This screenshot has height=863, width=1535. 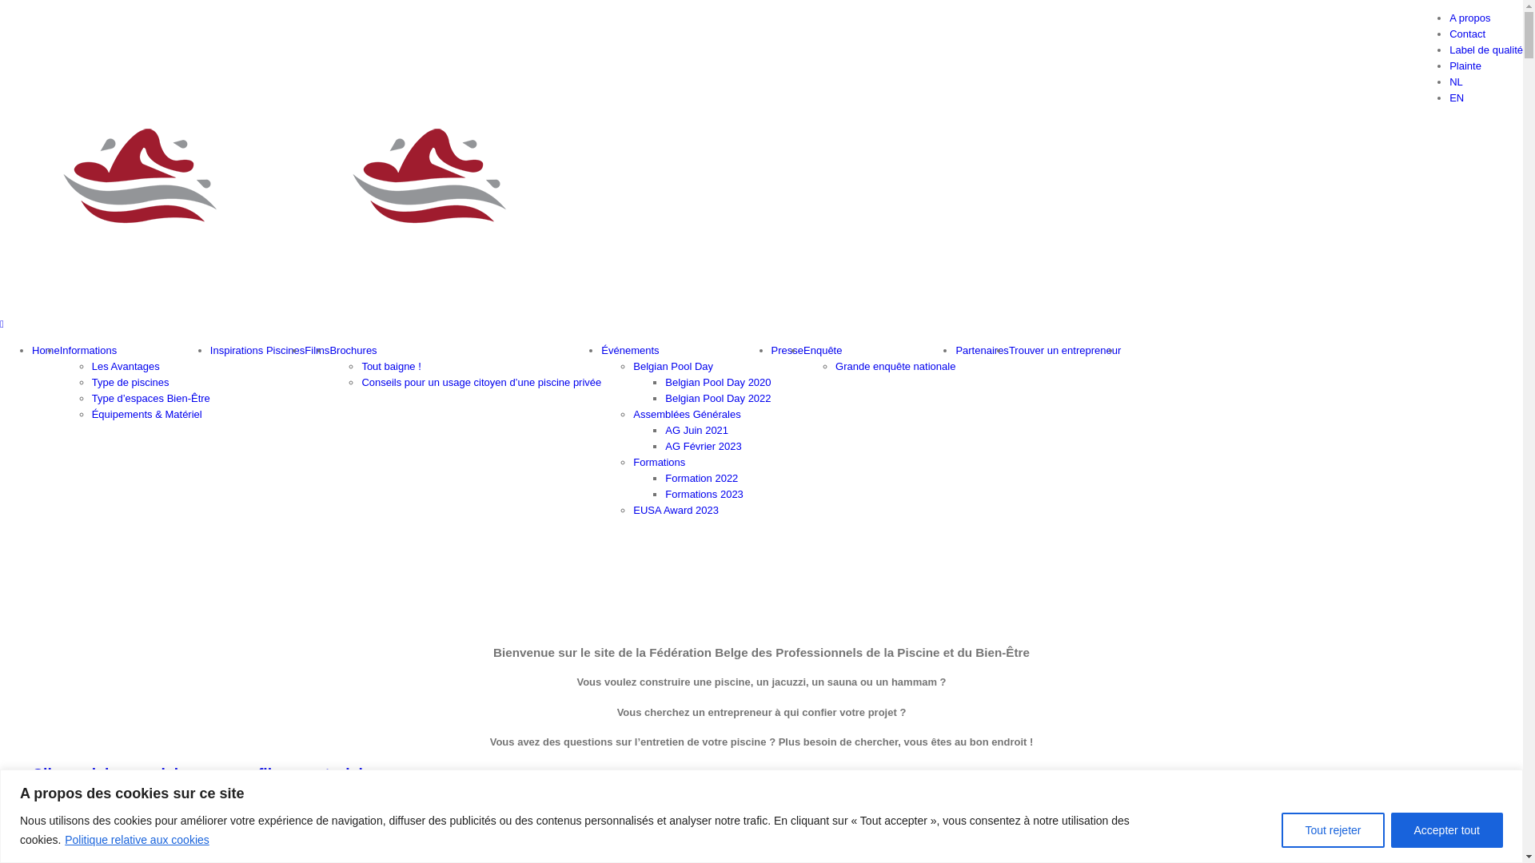 I want to click on Politique relative aux cookies, so click(x=138, y=840).